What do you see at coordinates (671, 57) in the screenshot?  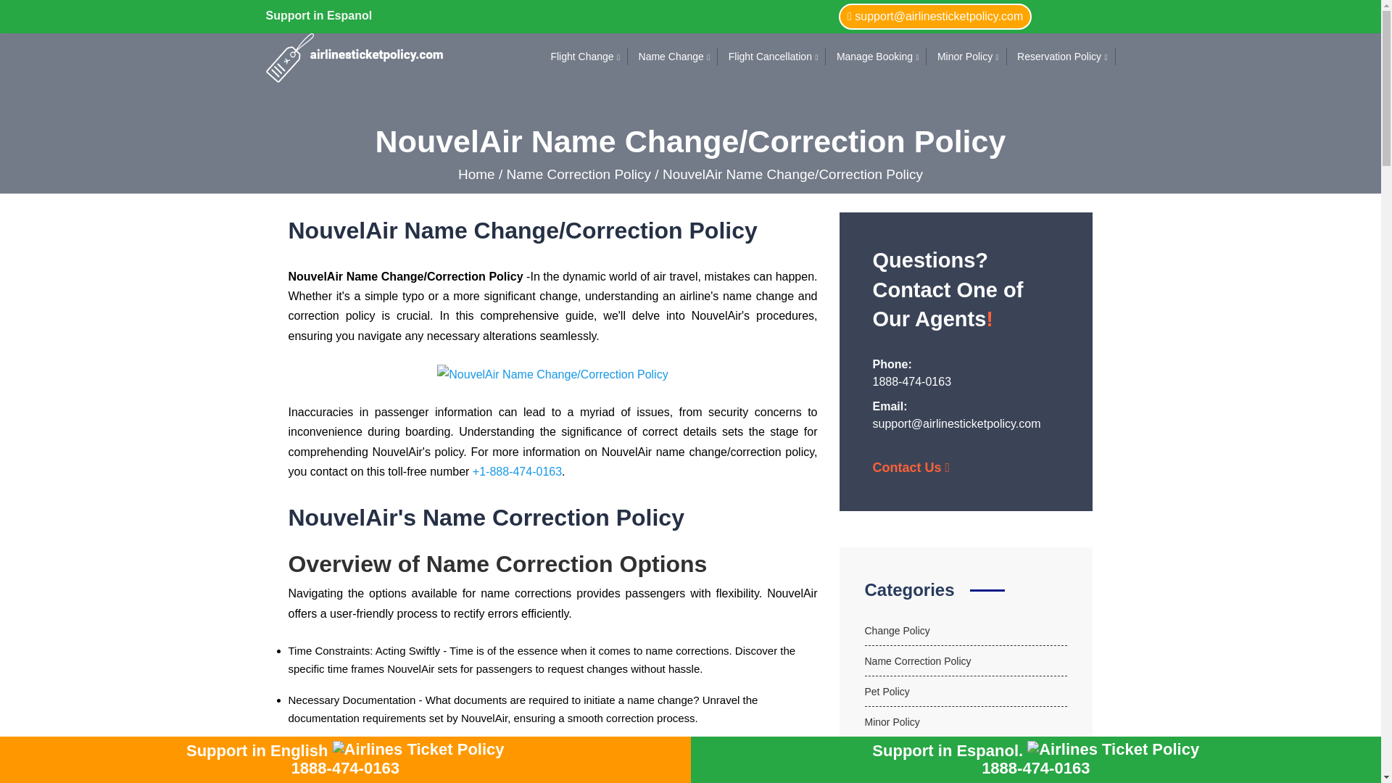 I see `Name Change` at bounding box center [671, 57].